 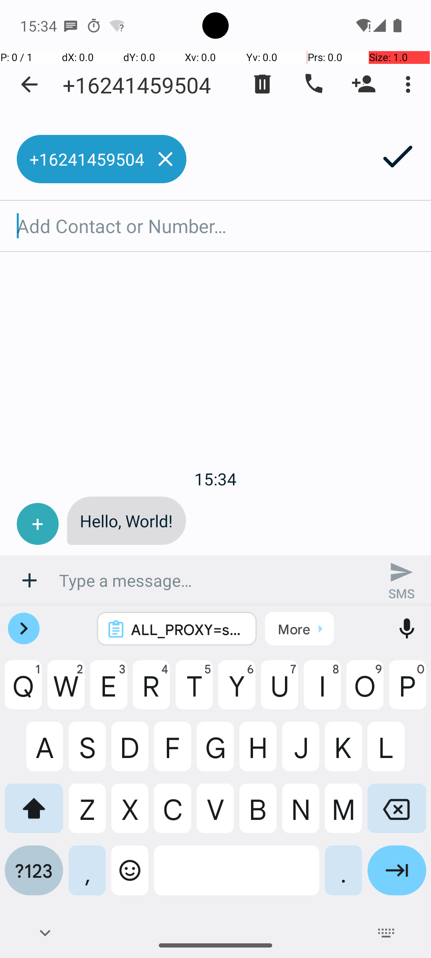 I want to click on +16241459504, so click(x=137, y=85).